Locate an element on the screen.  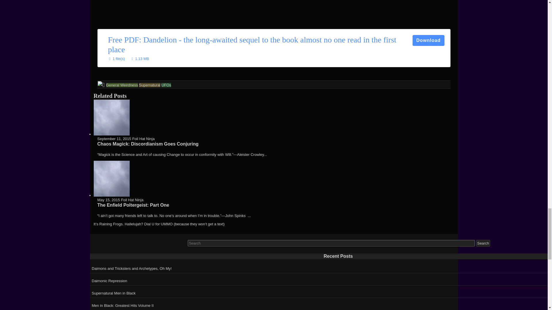
Men in Black: Greatest Hits Volume II is located at coordinates (321, 305).